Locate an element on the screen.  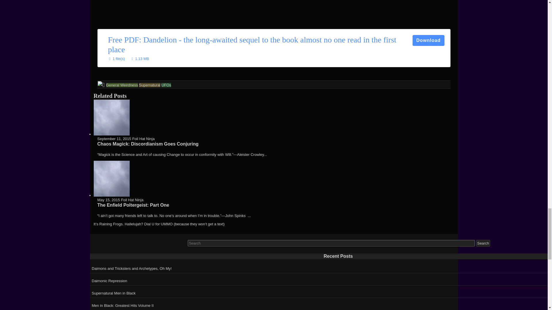
Men in Black: Greatest Hits Volume II is located at coordinates (321, 305).